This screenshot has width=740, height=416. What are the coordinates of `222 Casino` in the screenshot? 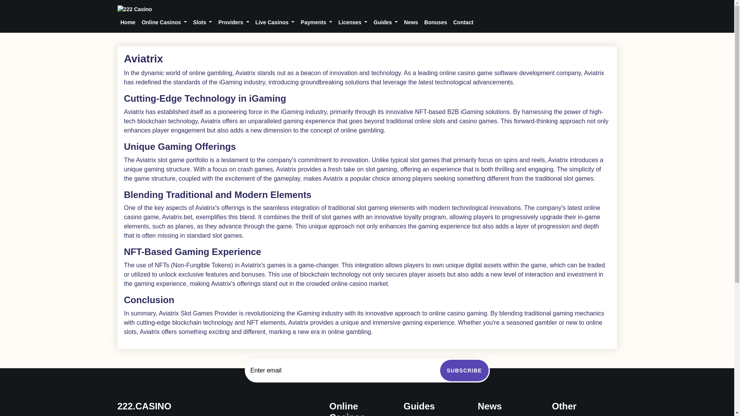 It's located at (134, 9).